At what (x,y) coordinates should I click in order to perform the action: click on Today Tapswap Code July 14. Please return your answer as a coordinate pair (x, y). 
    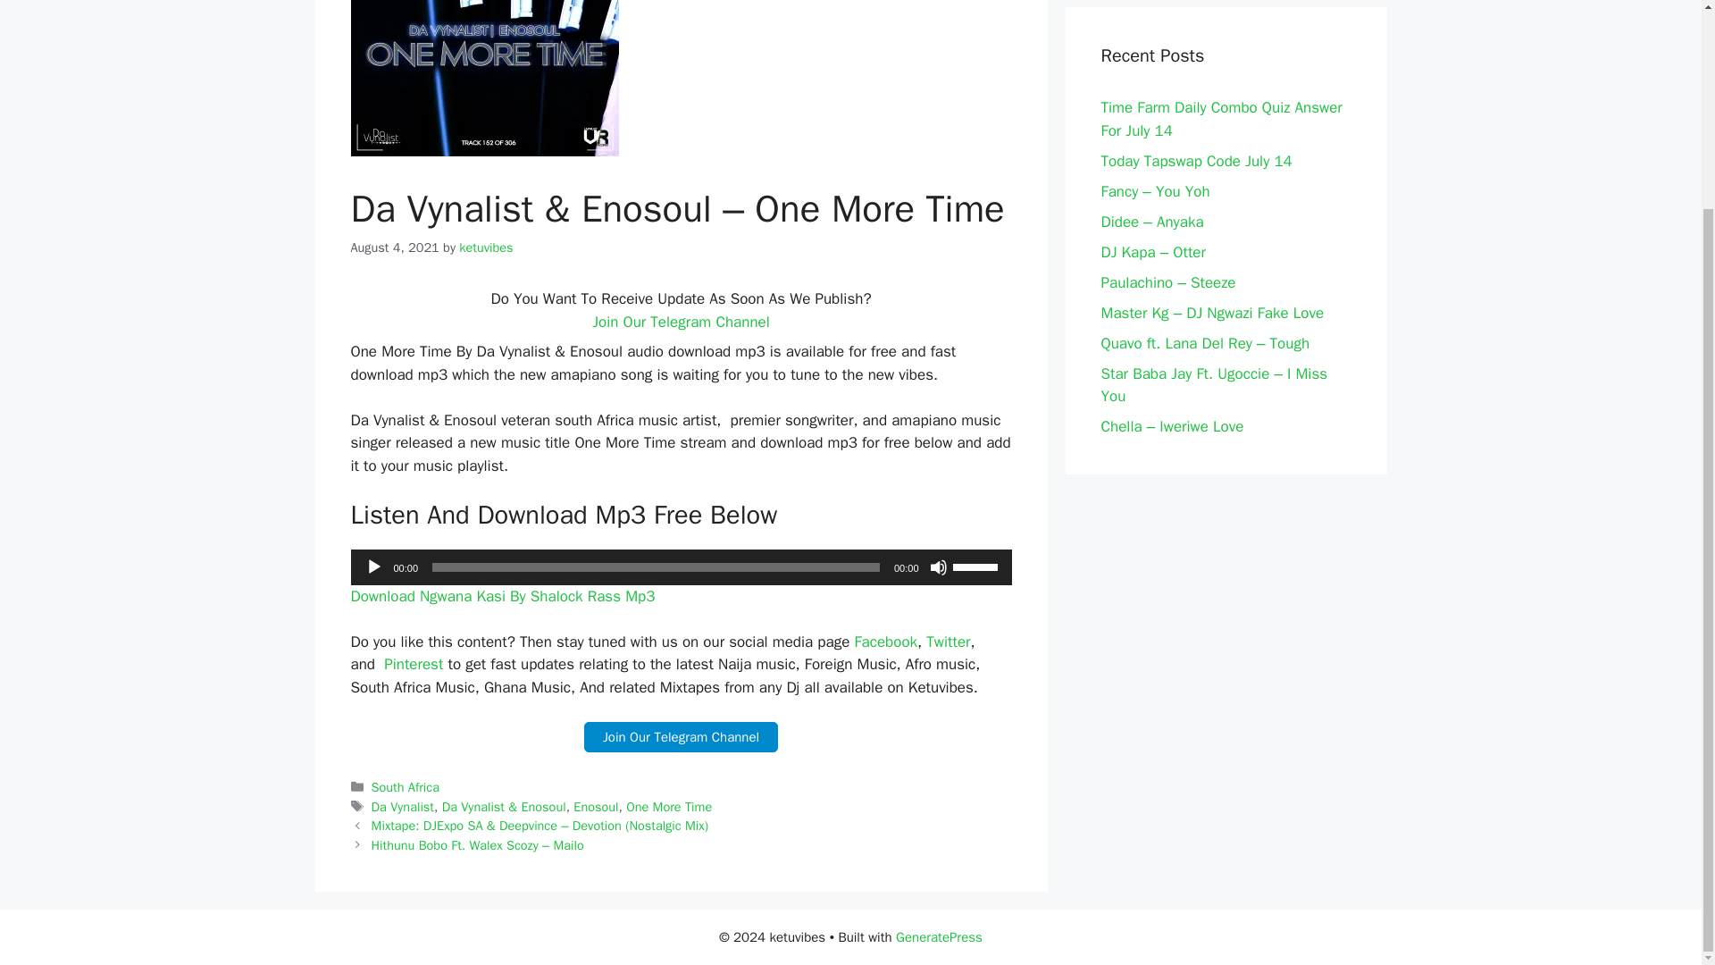
    Looking at the image, I should click on (1195, 160).